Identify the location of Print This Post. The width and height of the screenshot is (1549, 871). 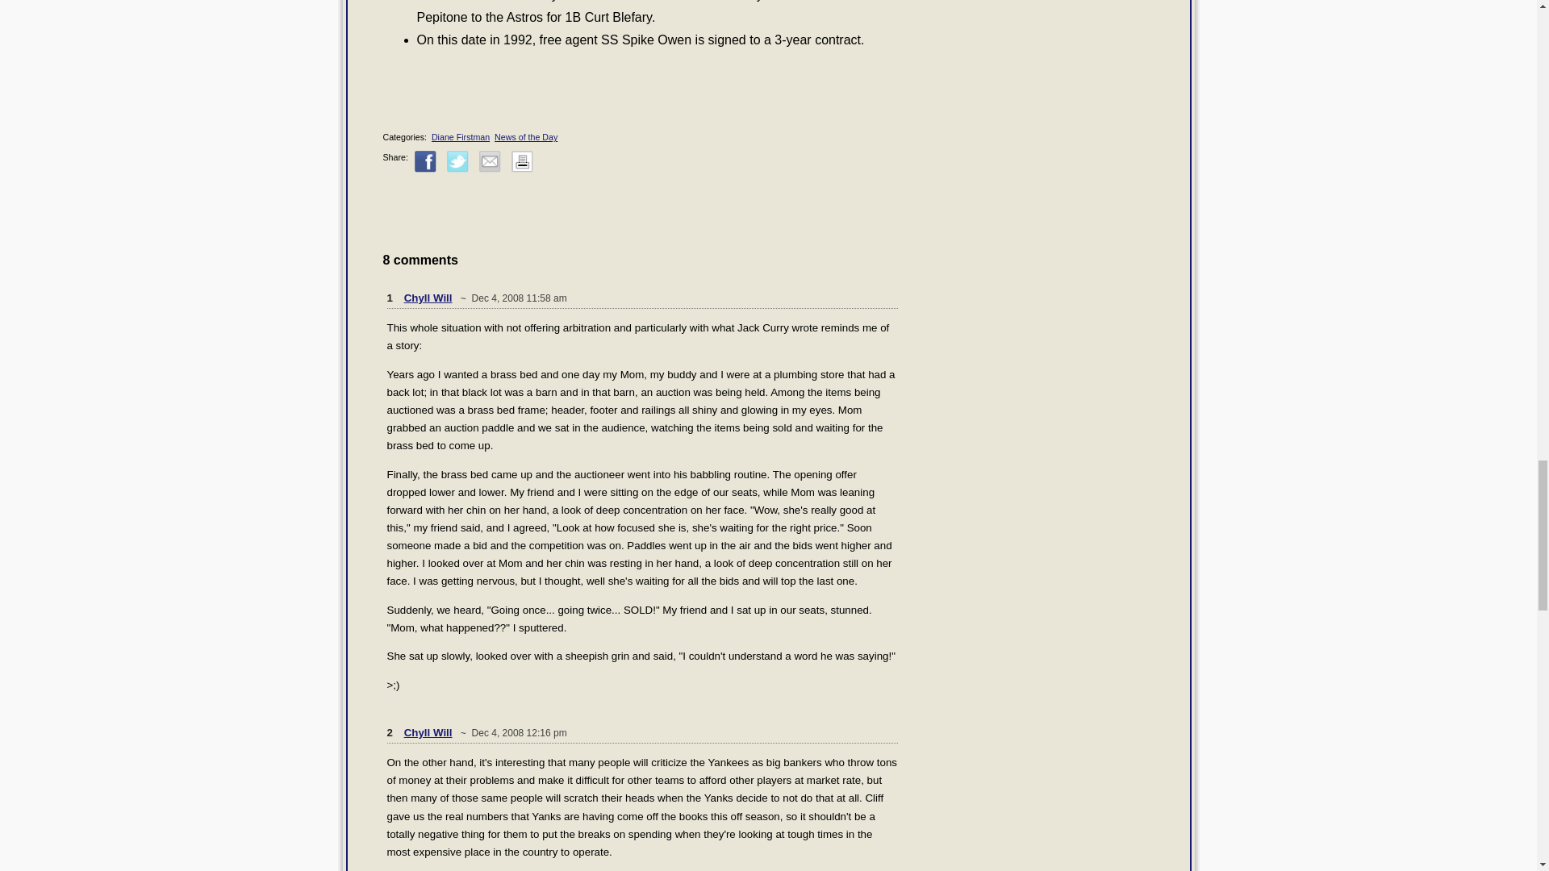
(521, 161).